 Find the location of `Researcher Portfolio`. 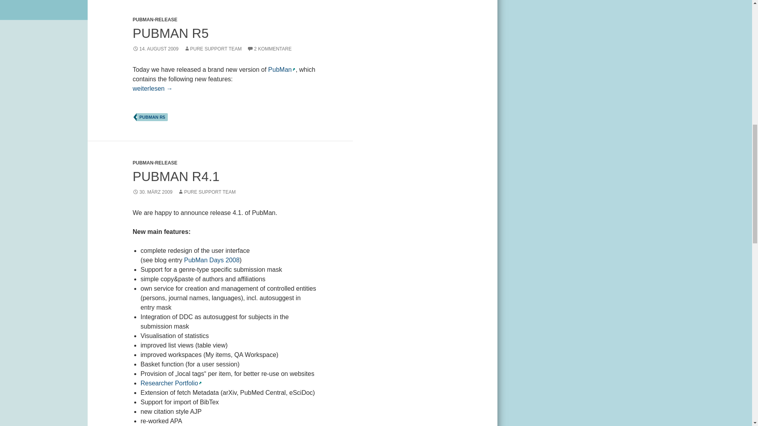

Researcher Portfolio is located at coordinates (171, 383).